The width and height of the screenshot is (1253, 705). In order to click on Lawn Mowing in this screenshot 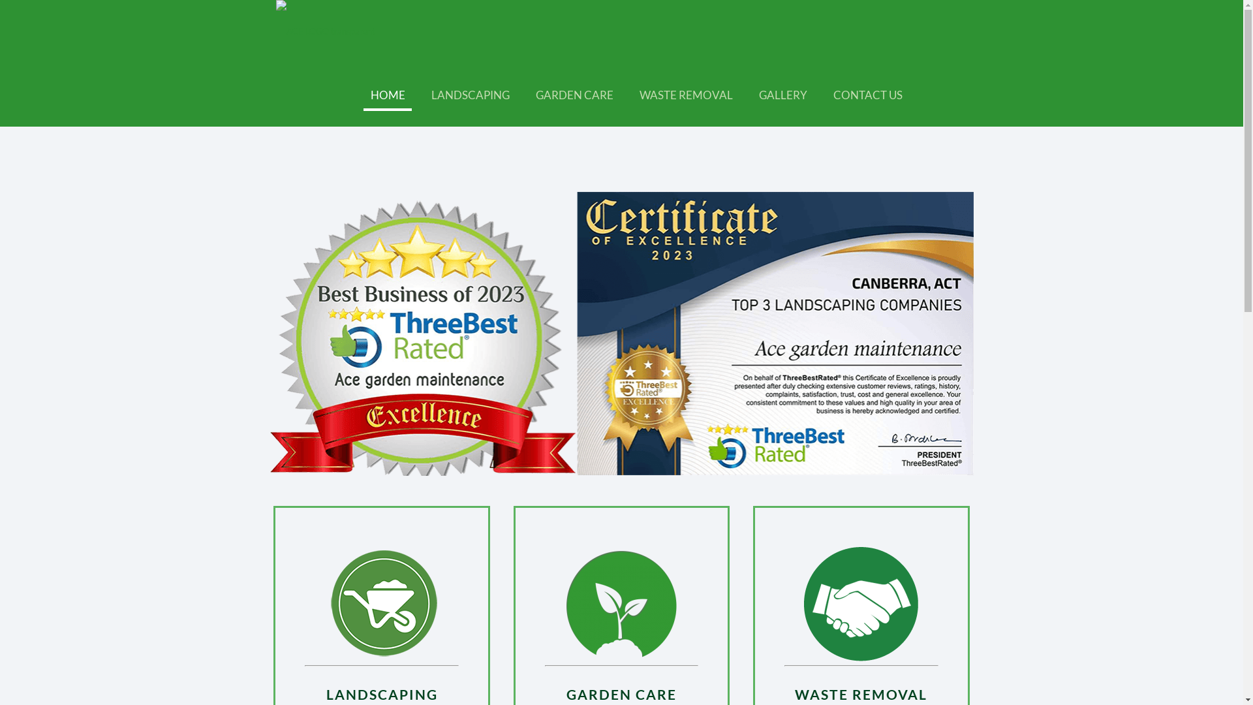, I will do `click(669, 528)`.